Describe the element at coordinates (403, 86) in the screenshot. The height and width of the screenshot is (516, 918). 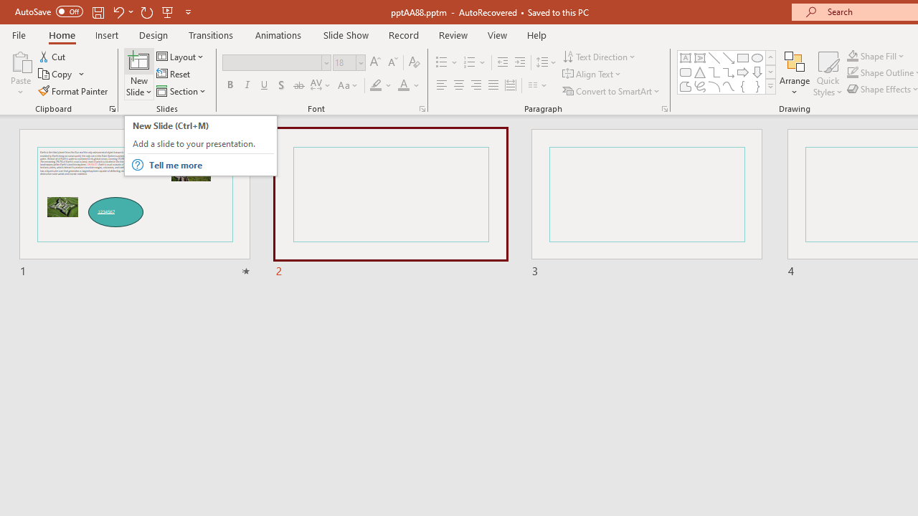
I see `Font Color Red` at that location.